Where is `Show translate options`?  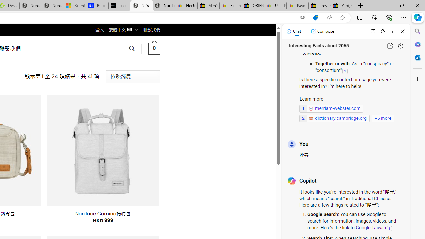
Show translate options is located at coordinates (302, 18).